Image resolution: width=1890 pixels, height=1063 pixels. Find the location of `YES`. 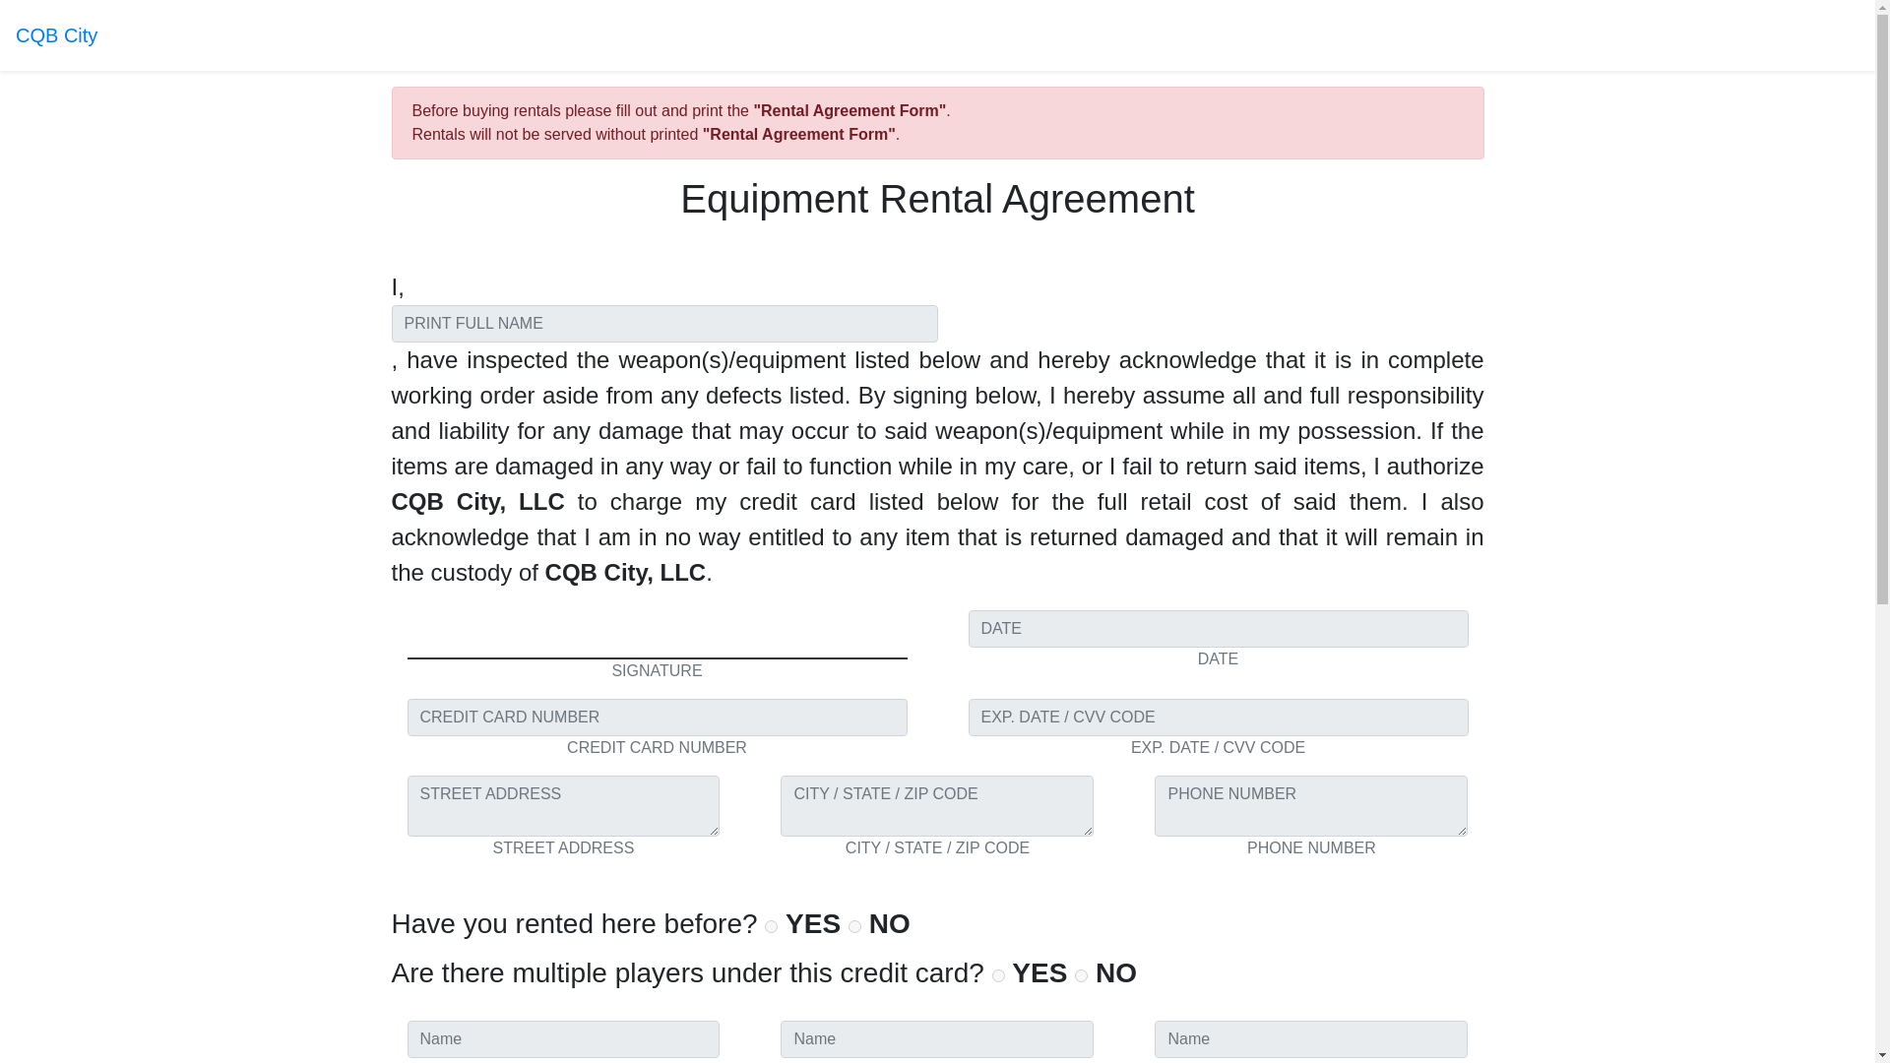

YES is located at coordinates (771, 927).